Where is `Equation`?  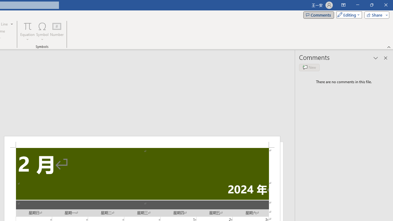
Equation is located at coordinates (28, 26).